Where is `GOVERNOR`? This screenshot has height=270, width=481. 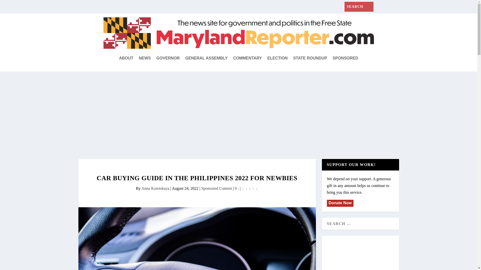 GOVERNOR is located at coordinates (168, 58).